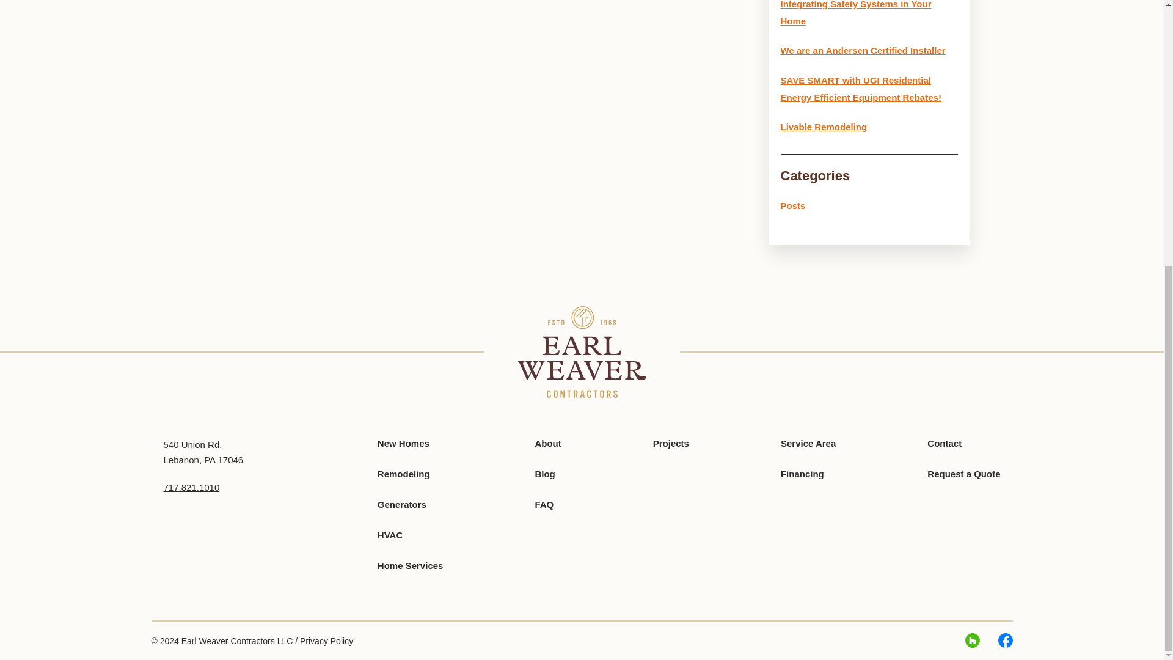 Image resolution: width=1173 pixels, height=660 pixels. I want to click on Integrating Safety Systems in Your Home, so click(856, 13).